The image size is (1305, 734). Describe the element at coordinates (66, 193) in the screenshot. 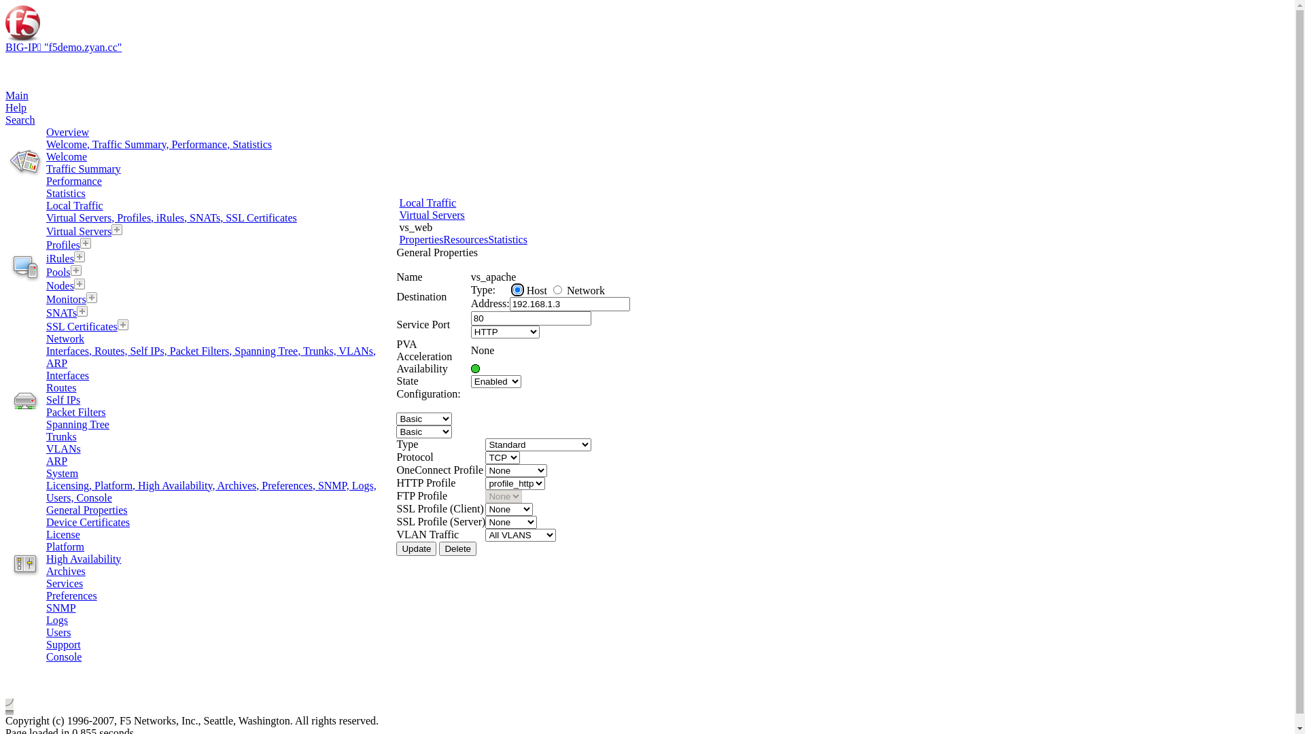

I see `Statistics` at that location.